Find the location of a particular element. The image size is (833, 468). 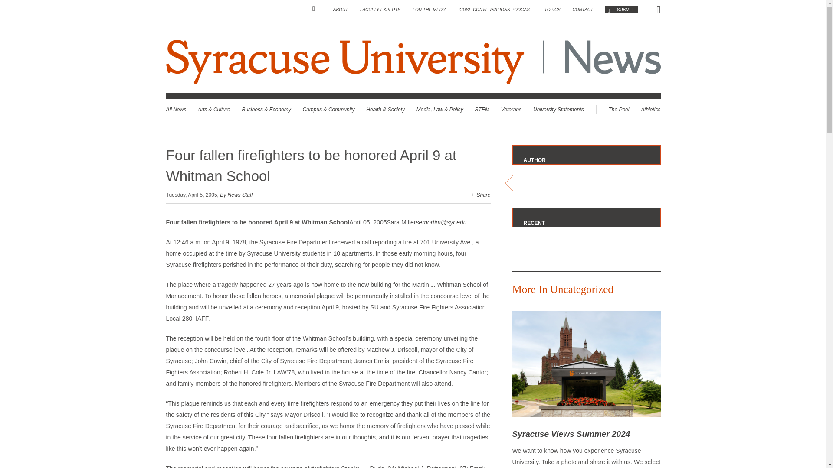

Faculty Experts is located at coordinates (380, 10).